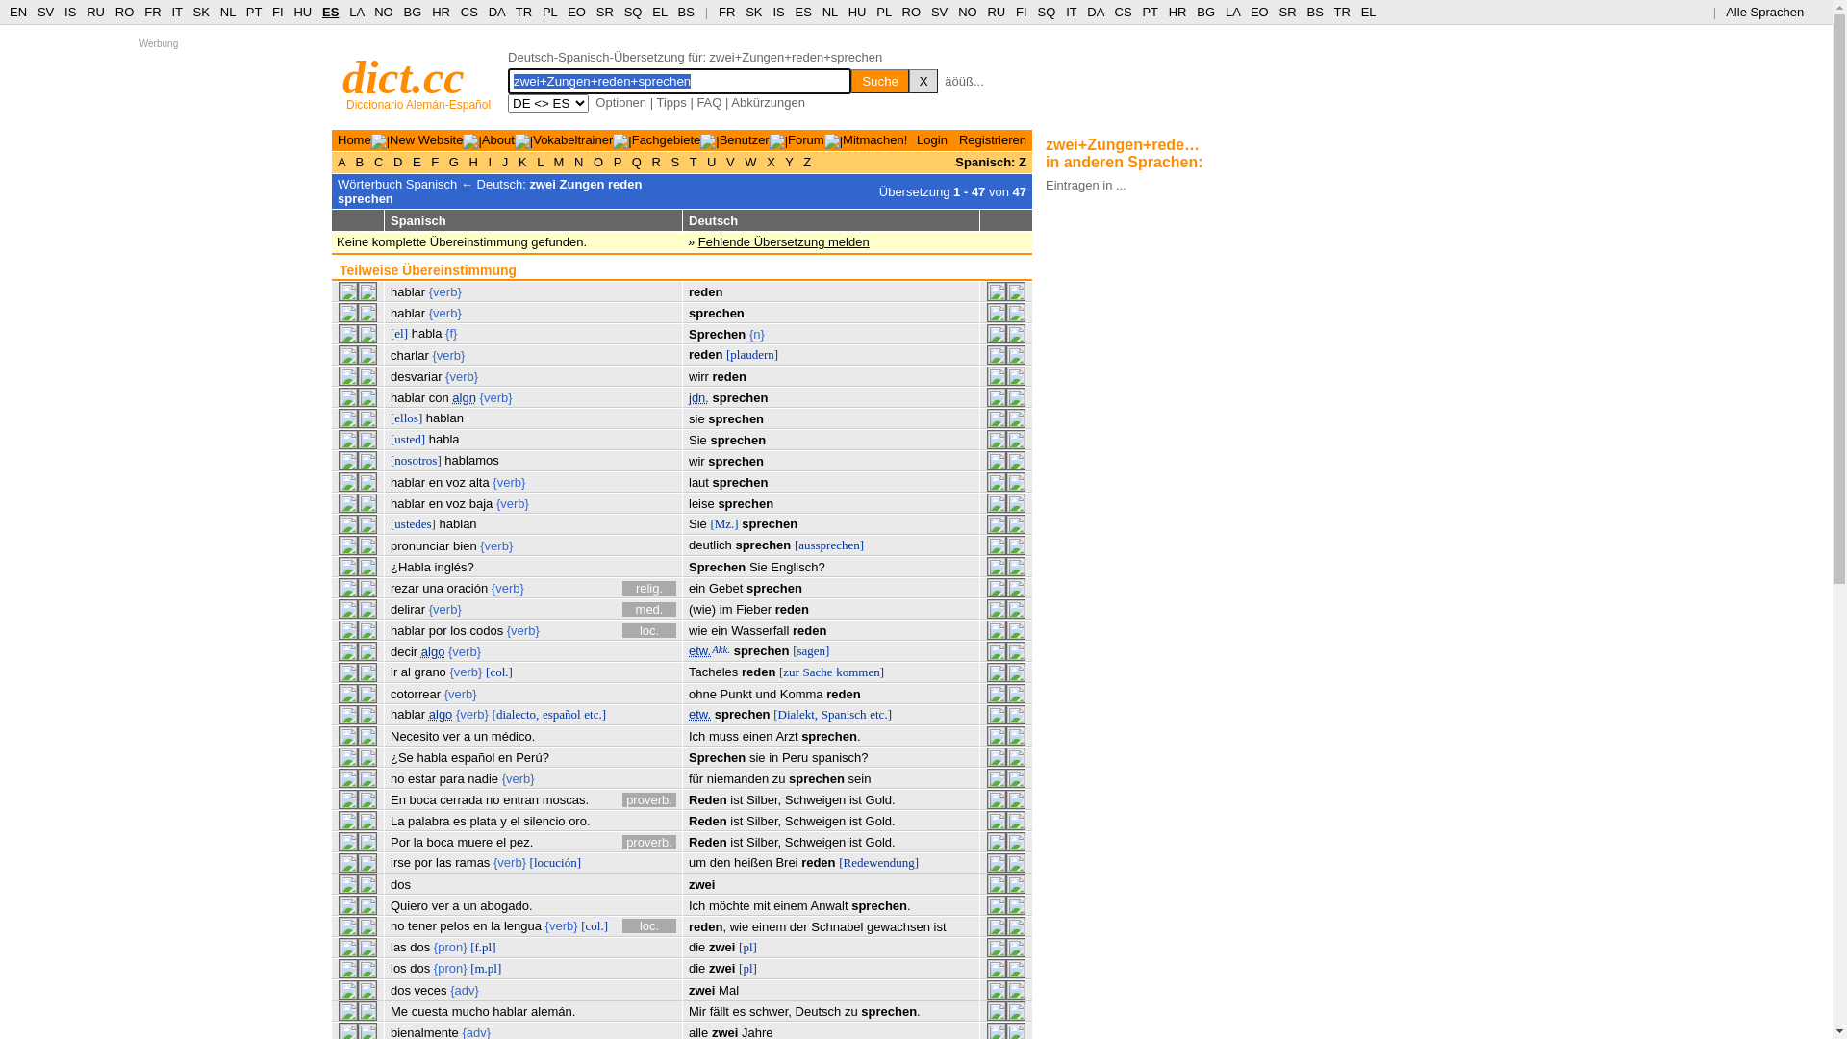 The width and height of the screenshot is (1847, 1039). What do you see at coordinates (416, 377) in the screenshot?
I see `desvariar` at bounding box center [416, 377].